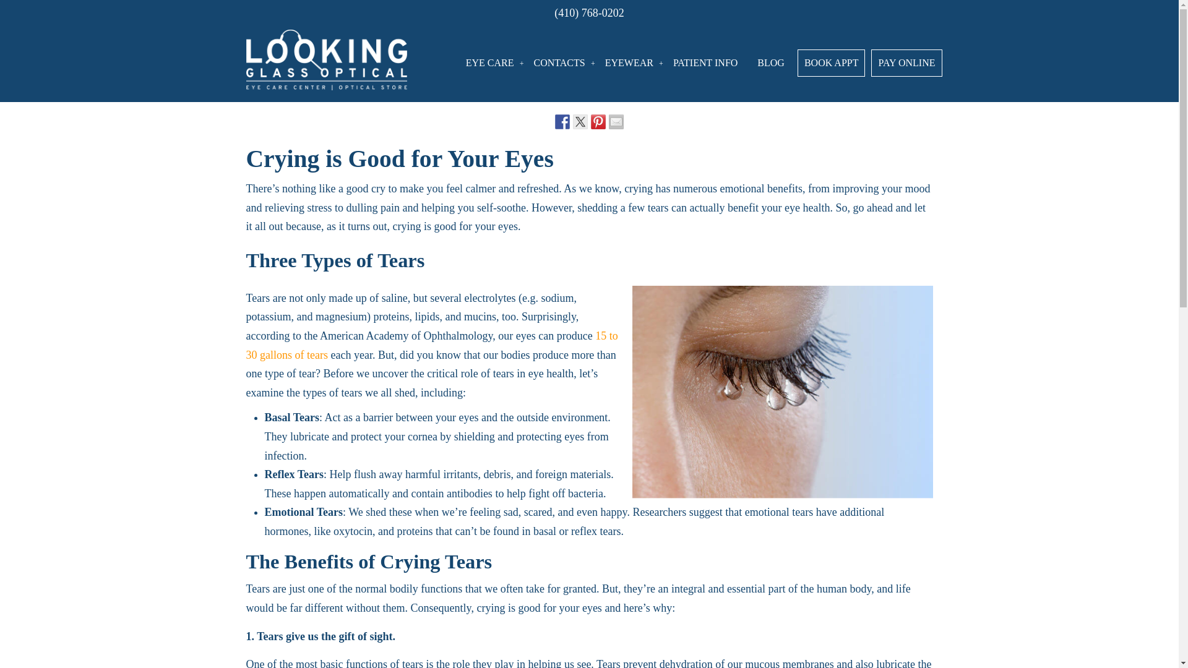 This screenshot has height=668, width=1188. What do you see at coordinates (559, 63) in the screenshot?
I see `CONTACTS` at bounding box center [559, 63].